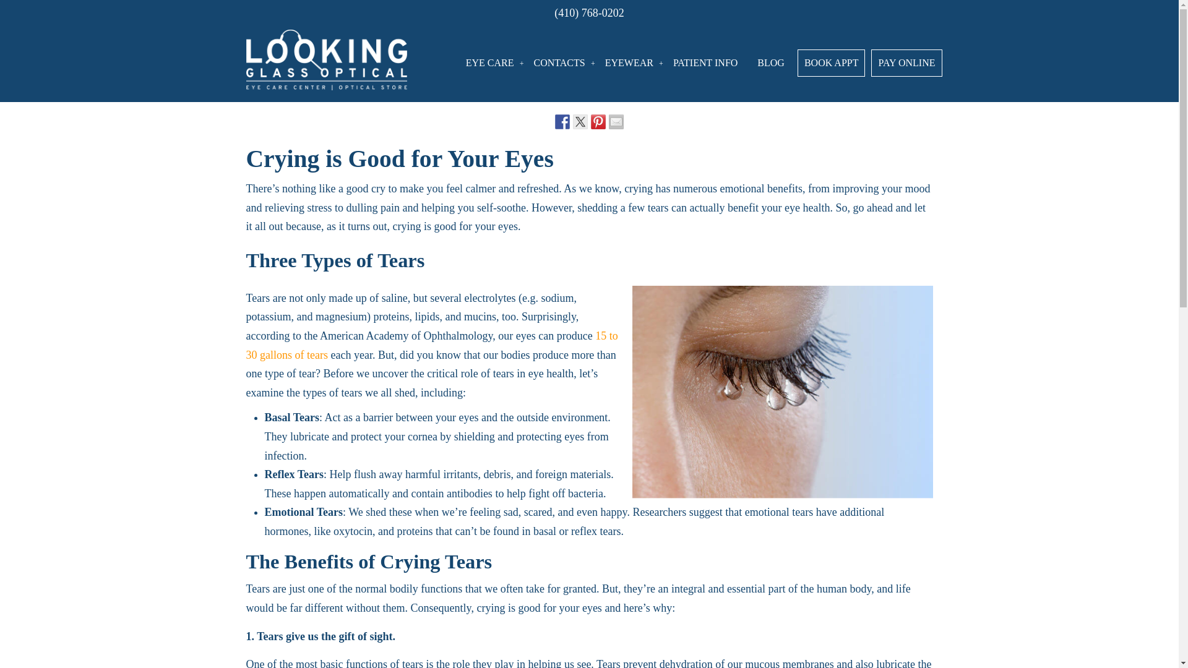 This screenshot has height=668, width=1188. What do you see at coordinates (559, 63) in the screenshot?
I see `CONTACTS` at bounding box center [559, 63].